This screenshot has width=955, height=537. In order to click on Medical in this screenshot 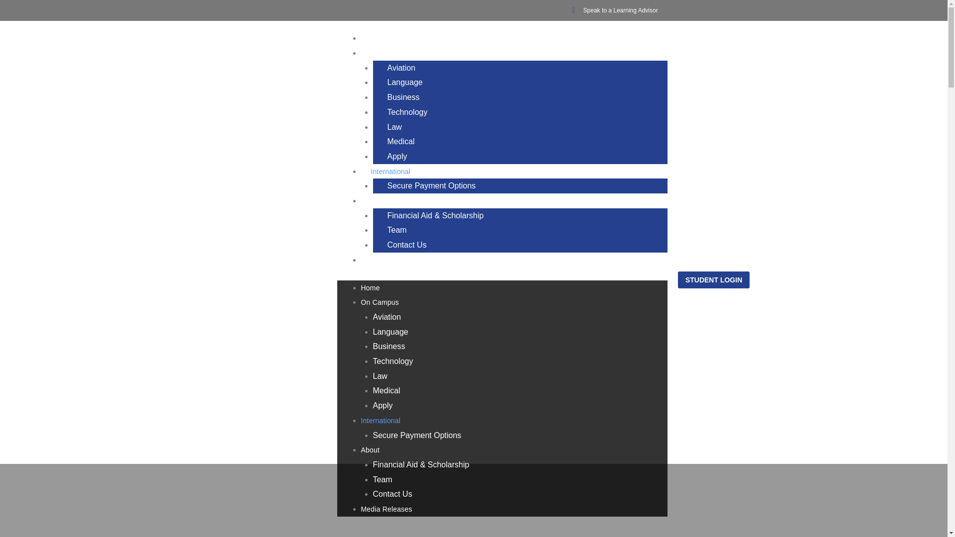, I will do `click(401, 141)`.